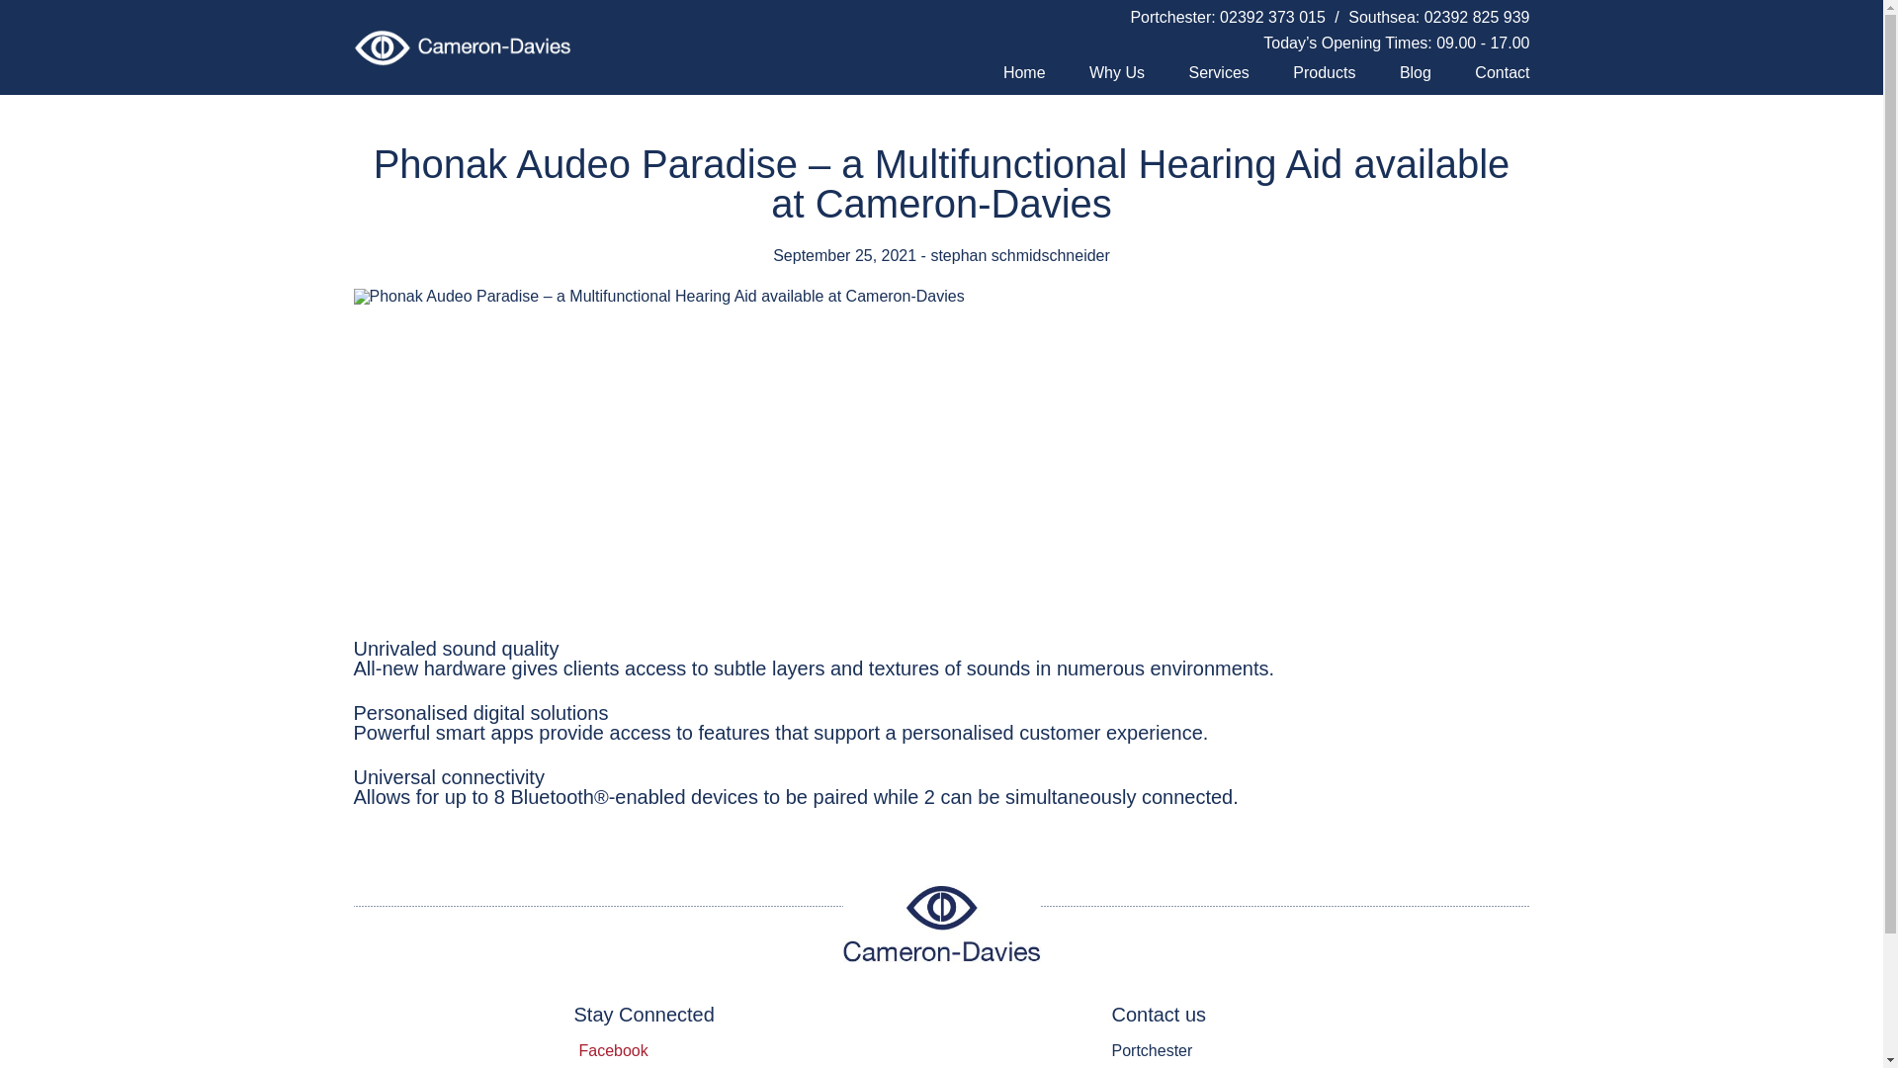 The height and width of the screenshot is (1068, 1898). Describe the element at coordinates (1323, 73) in the screenshot. I see `Products` at that location.